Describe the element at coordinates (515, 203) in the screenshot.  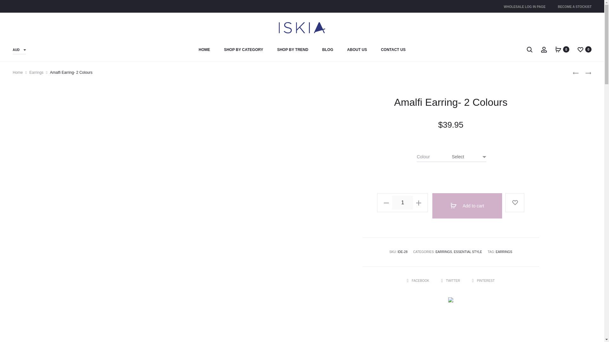
I see `Add to wishlist` at that location.